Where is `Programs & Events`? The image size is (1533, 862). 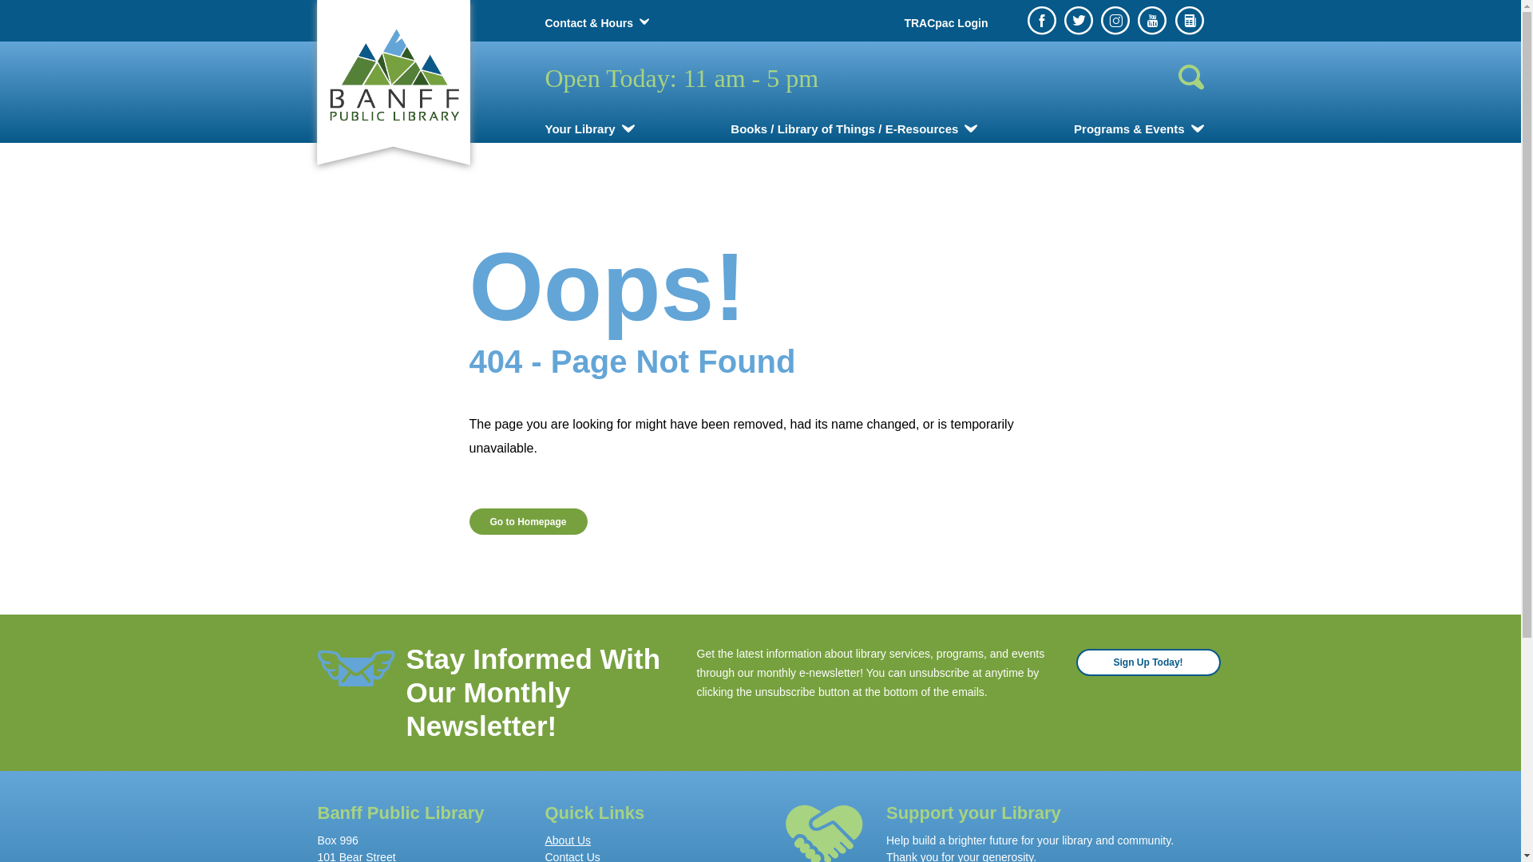 Programs & Events is located at coordinates (1139, 129).